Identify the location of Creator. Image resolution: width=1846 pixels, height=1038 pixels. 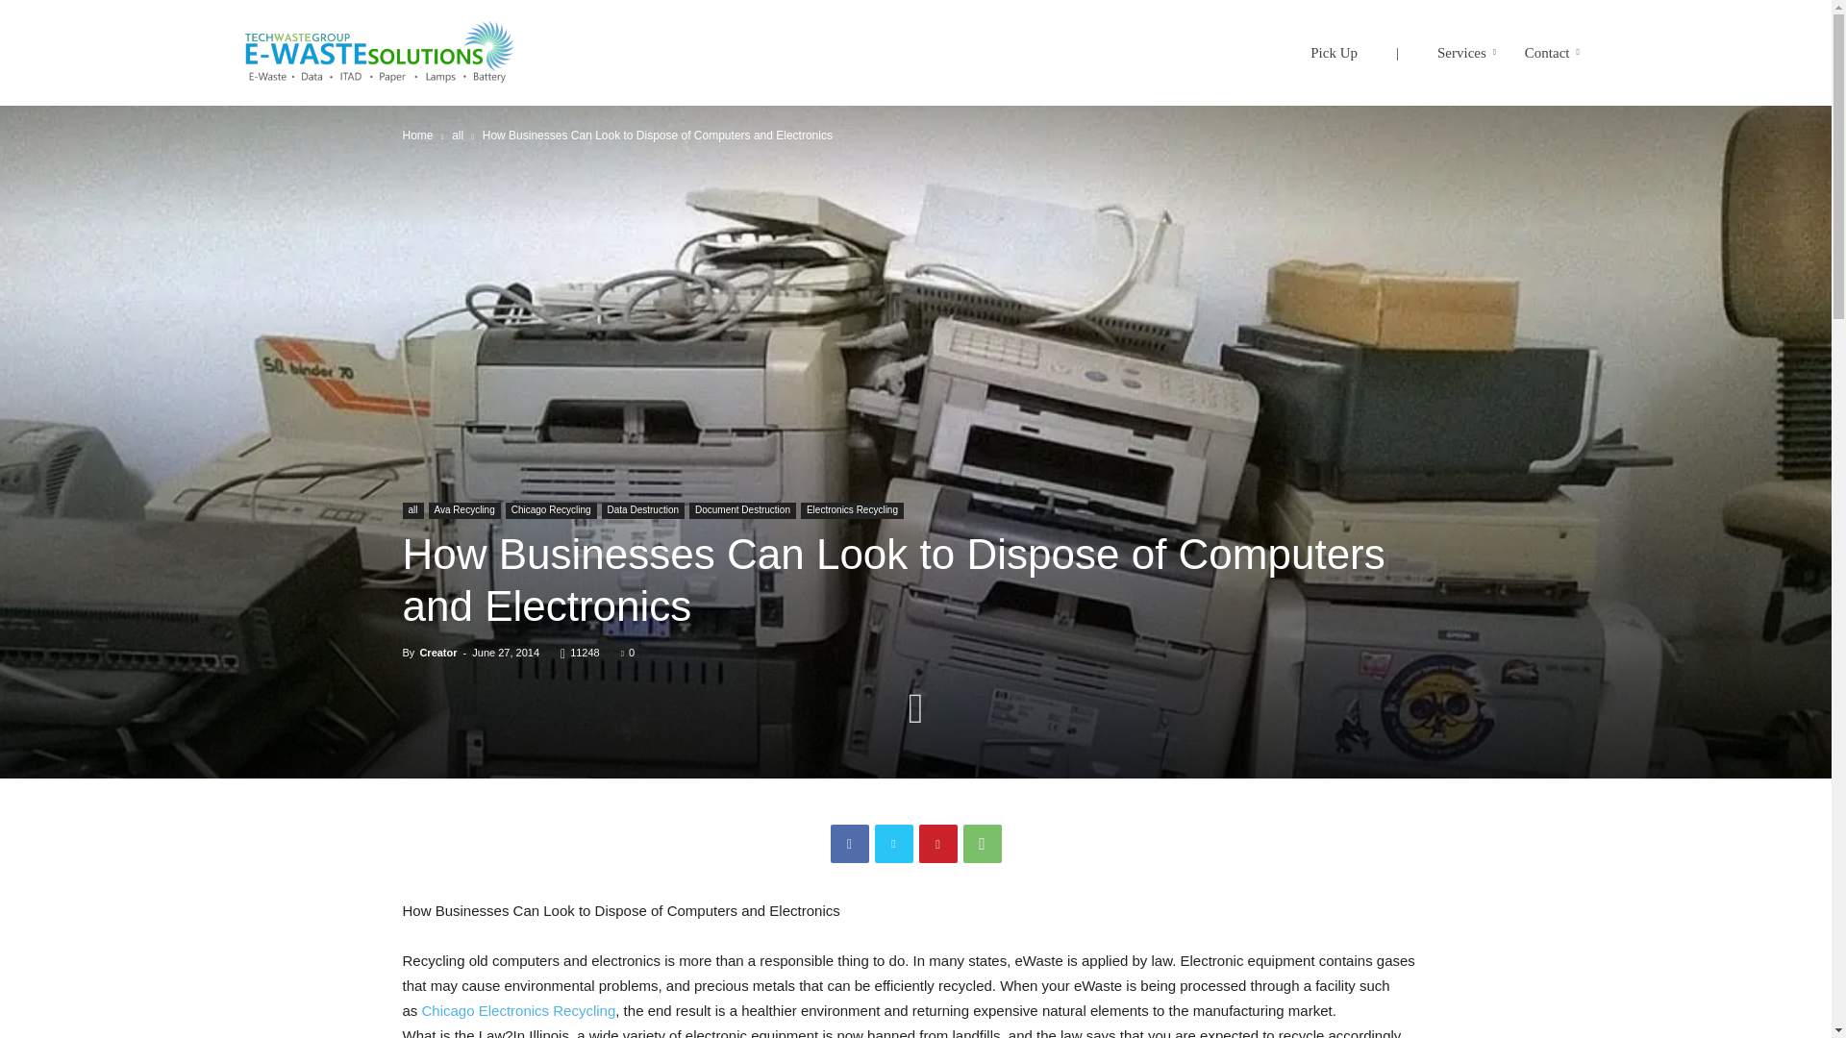
(437, 652).